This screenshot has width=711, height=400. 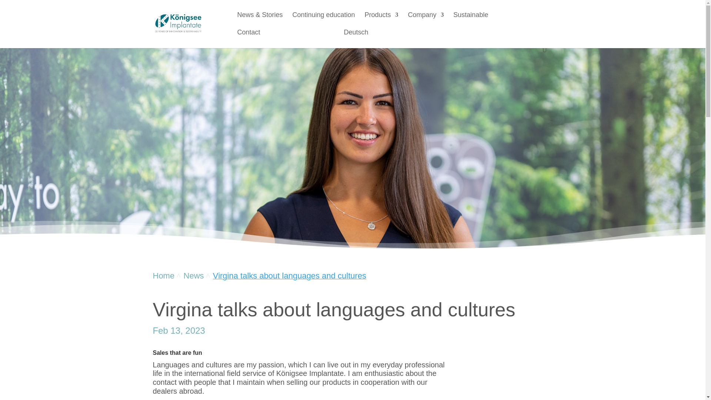 I want to click on Products, so click(x=381, y=21).